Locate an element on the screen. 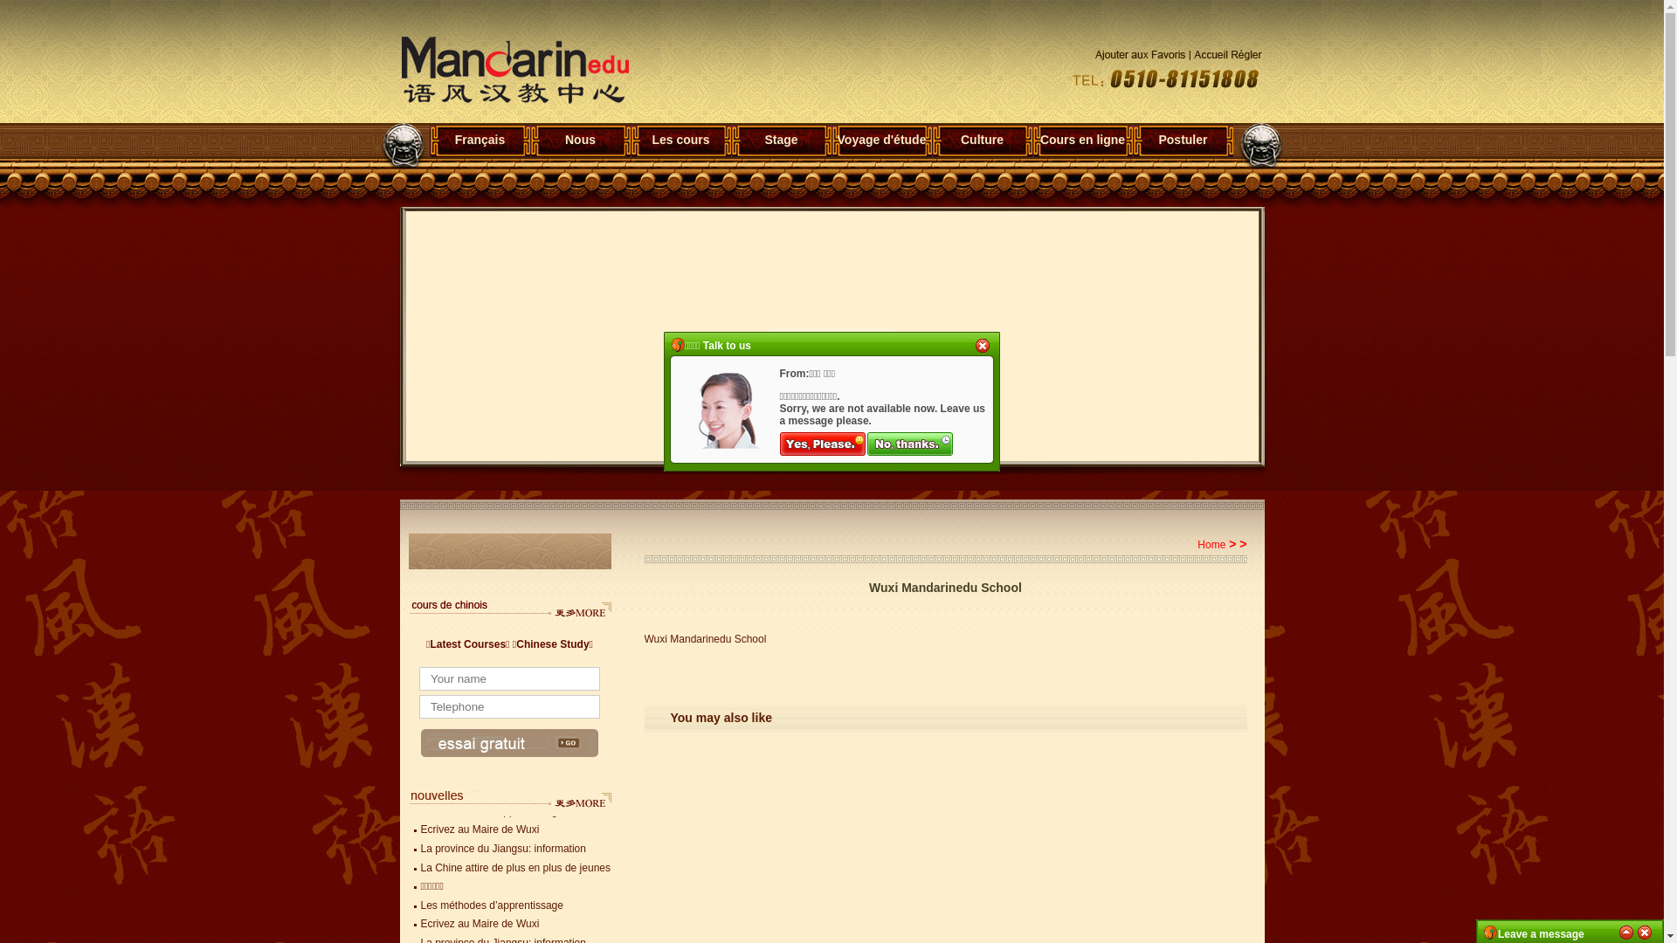 The width and height of the screenshot is (1677, 943). Culture is located at coordinates (982, 140).